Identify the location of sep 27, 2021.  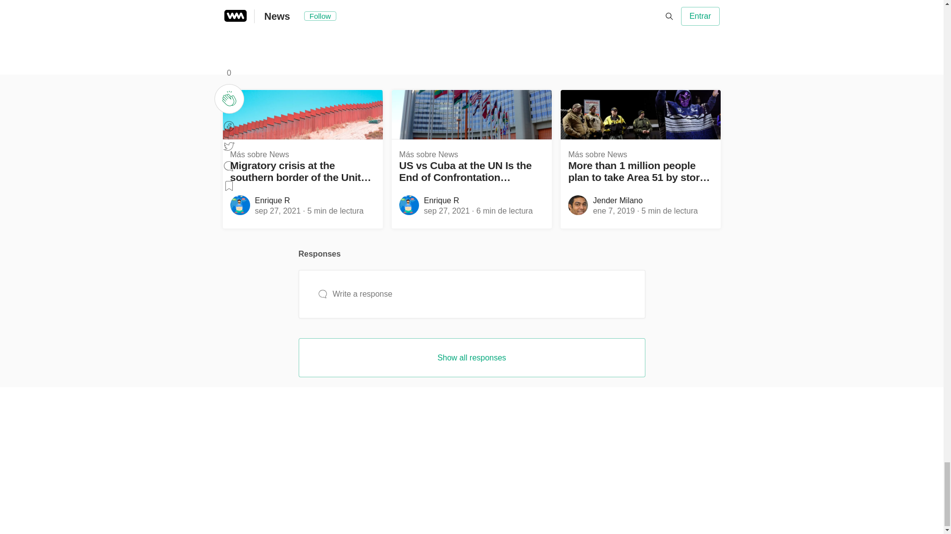
(447, 211).